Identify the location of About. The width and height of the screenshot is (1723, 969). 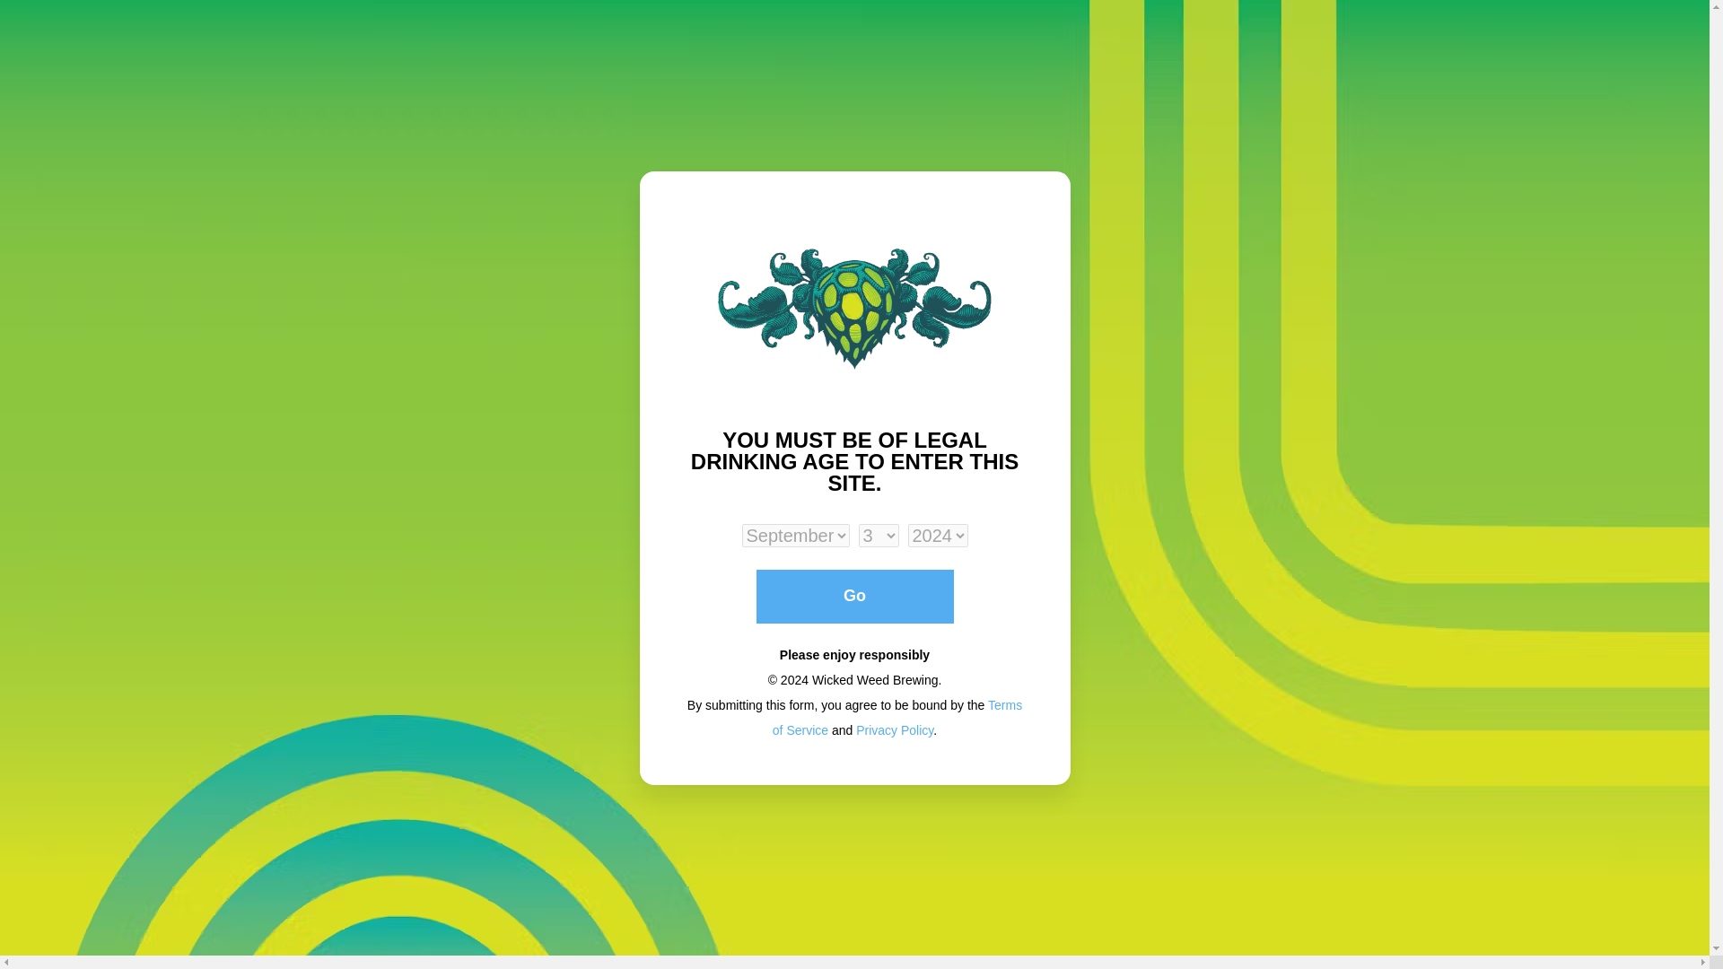
(101, 601).